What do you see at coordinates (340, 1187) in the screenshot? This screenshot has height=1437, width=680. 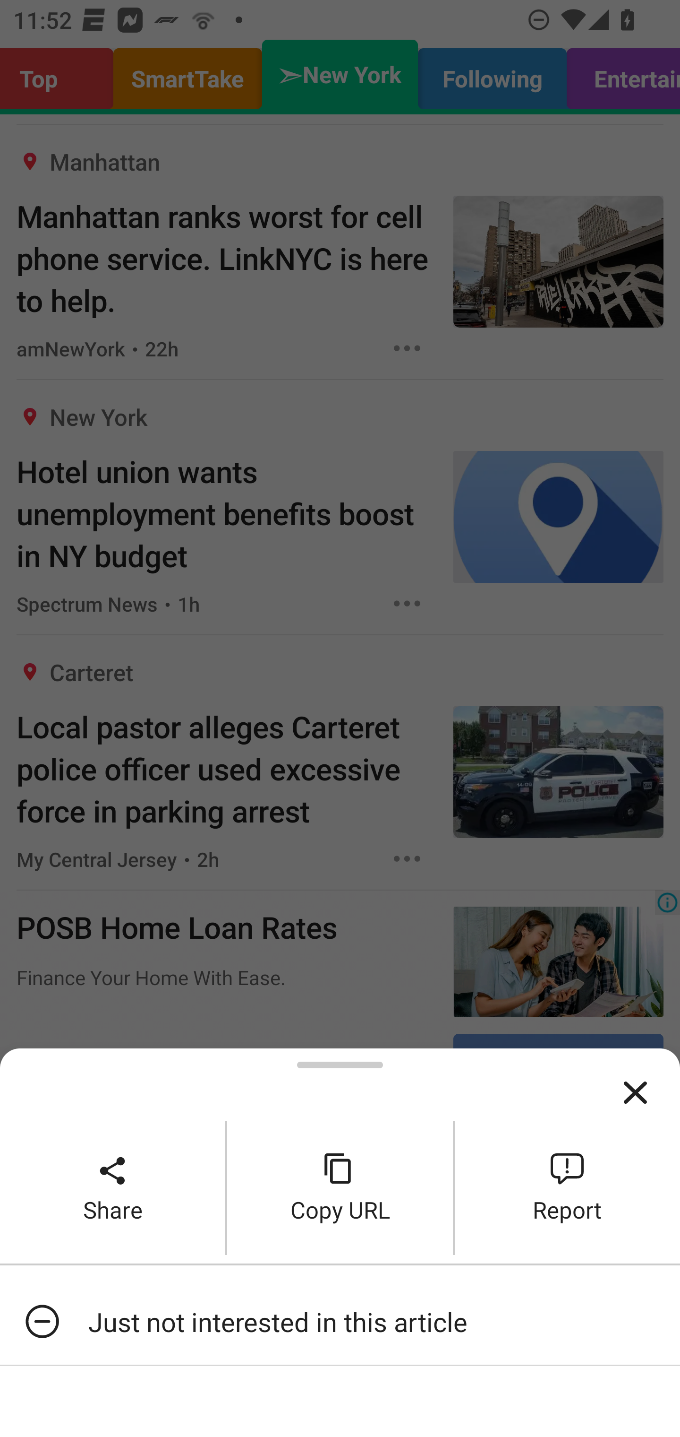 I see `Copy URL` at bounding box center [340, 1187].